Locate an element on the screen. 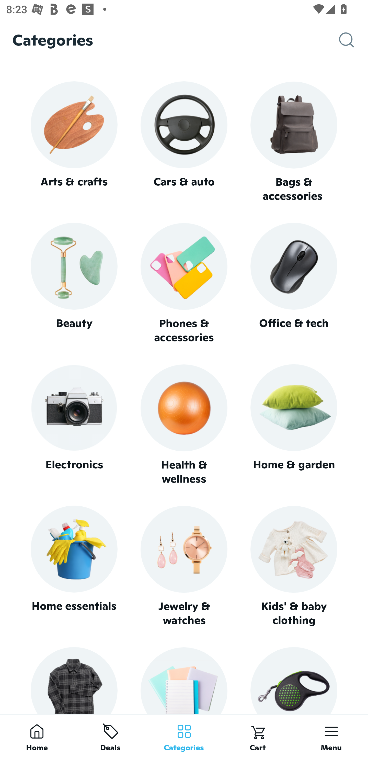 The width and height of the screenshot is (368, 757). Men's clothing is located at coordinates (74, 680).